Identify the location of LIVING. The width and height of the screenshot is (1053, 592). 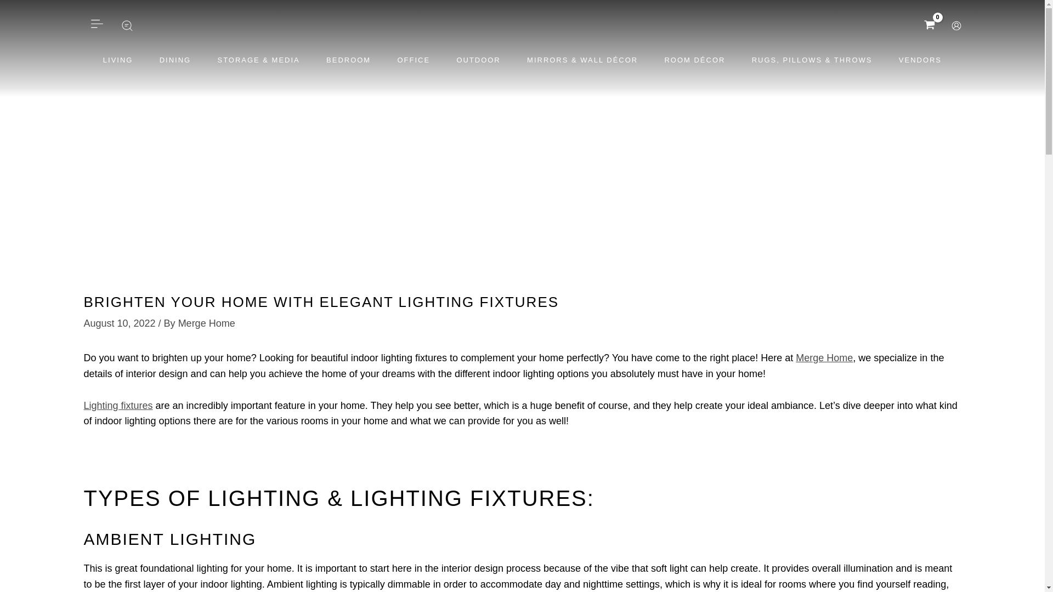
(117, 60).